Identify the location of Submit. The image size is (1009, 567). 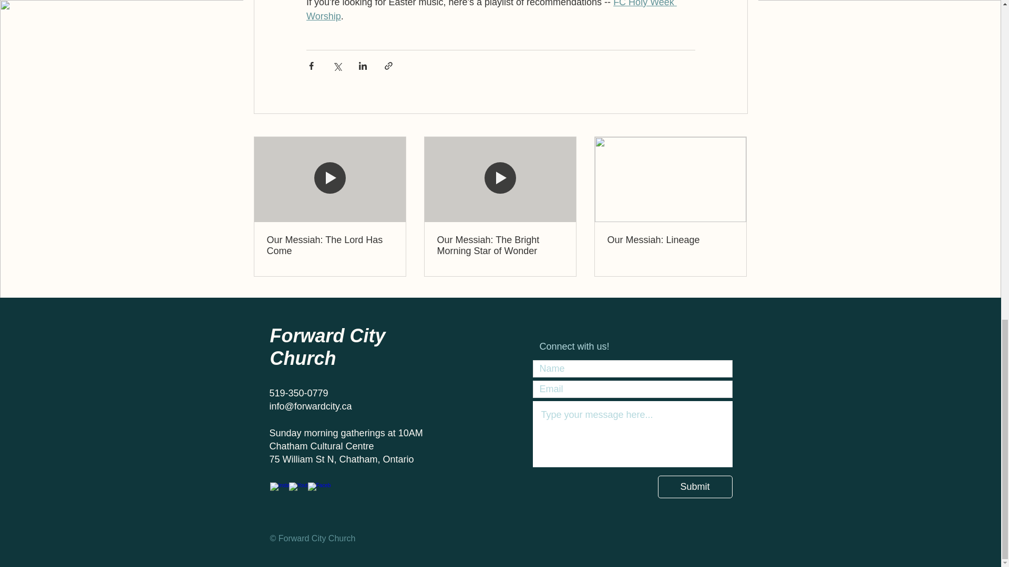
(695, 487).